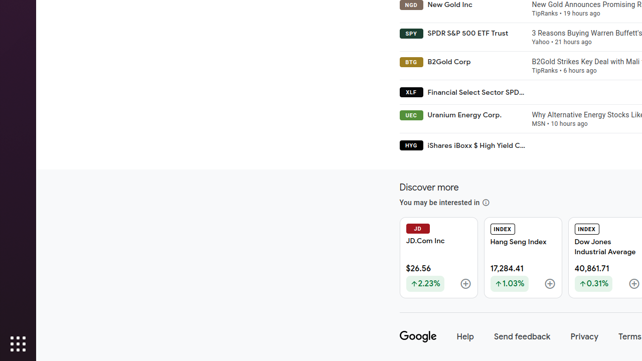  I want to click on Show Applications, so click(18, 344).